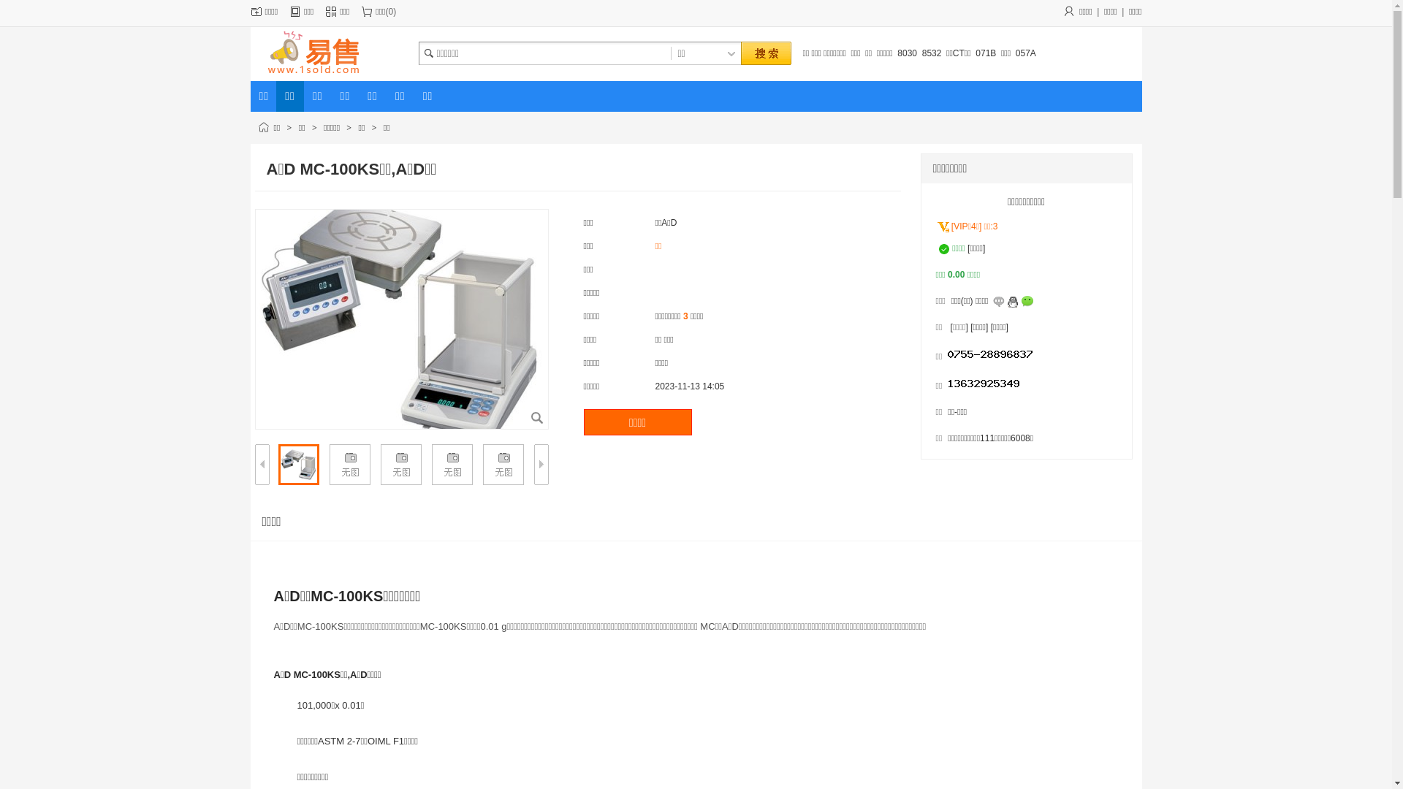  Describe the element at coordinates (908, 53) in the screenshot. I see `8030` at that location.